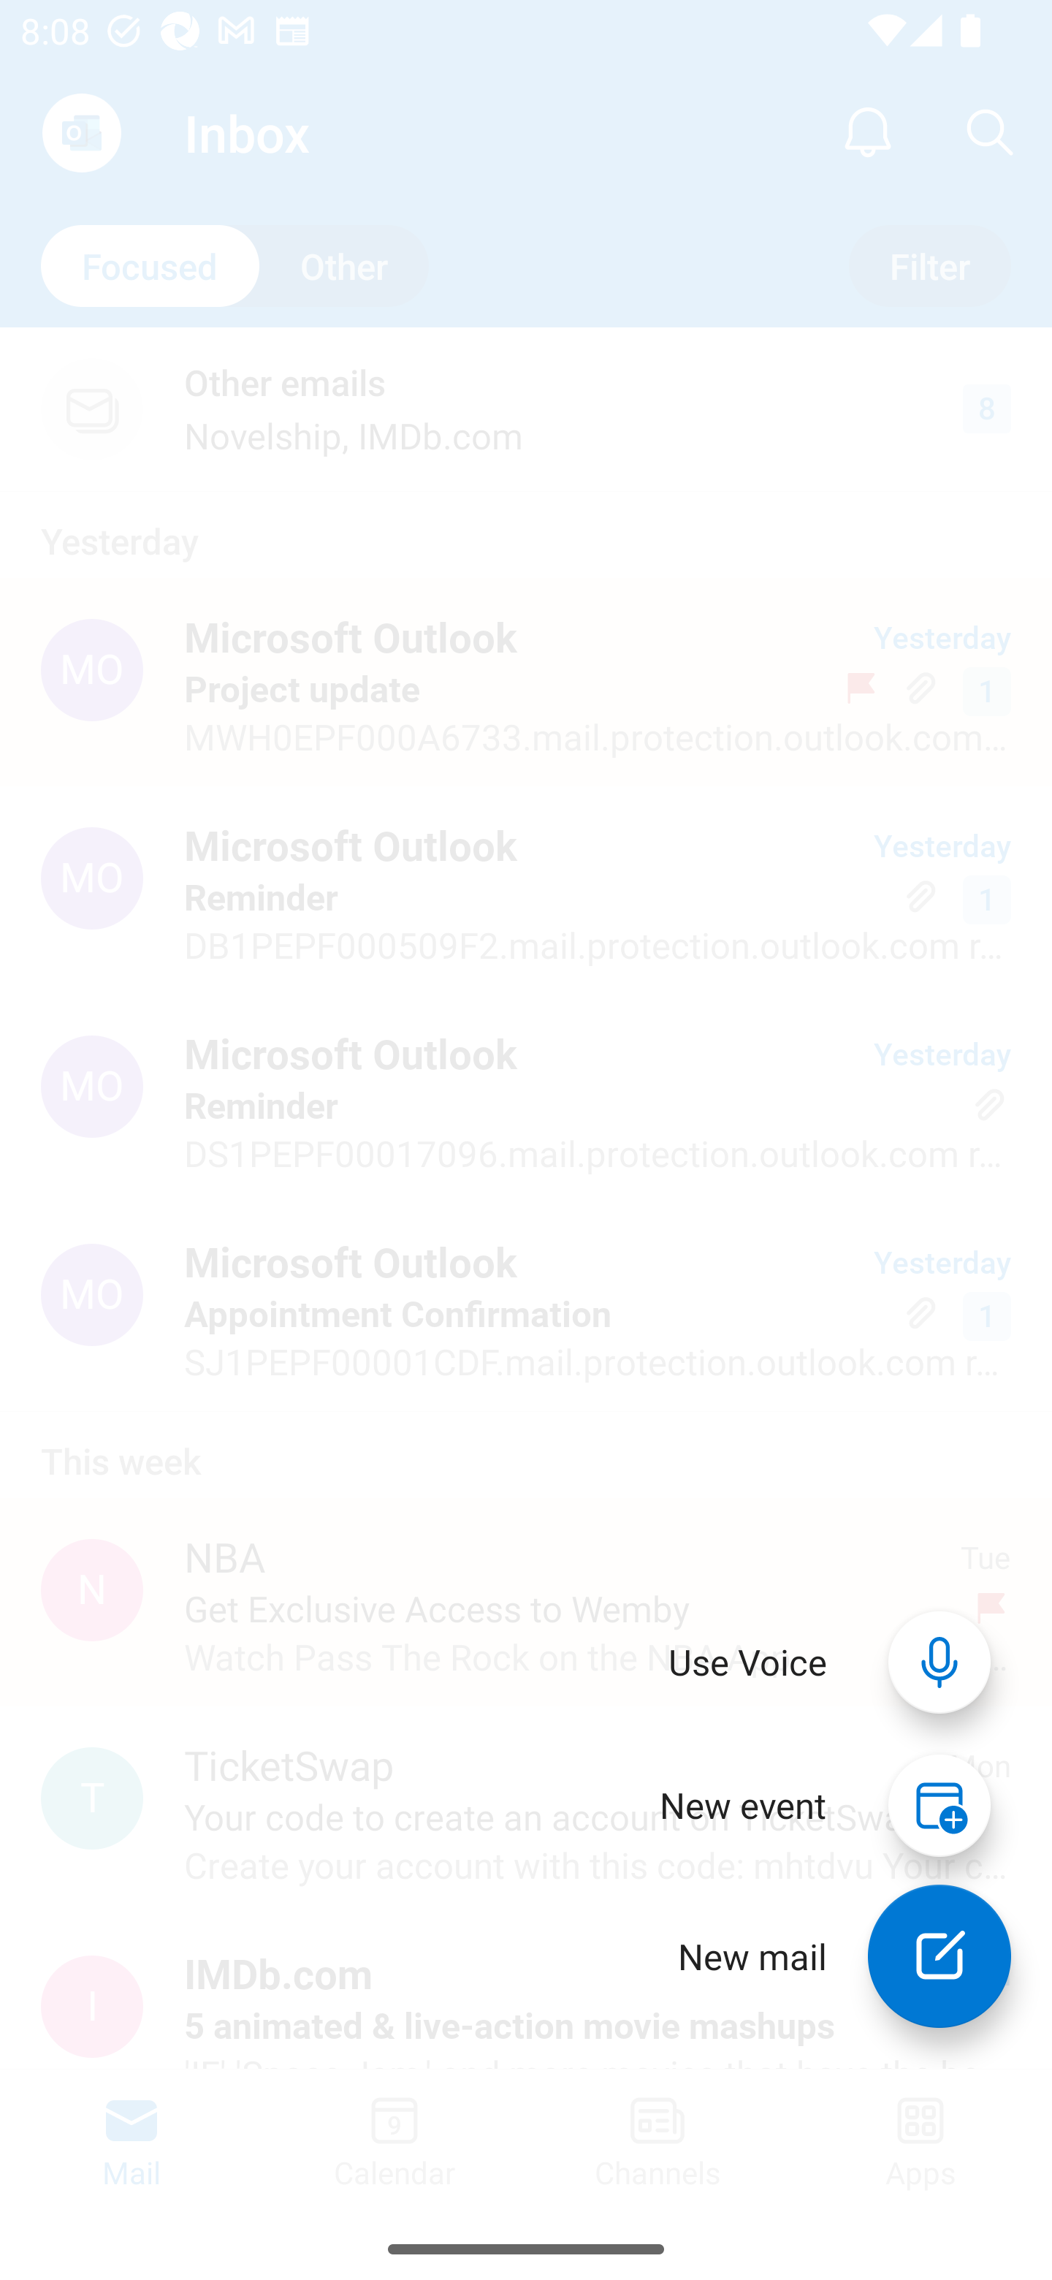 The width and height of the screenshot is (1052, 2280). What do you see at coordinates (743, 1805) in the screenshot?
I see `New event` at bounding box center [743, 1805].